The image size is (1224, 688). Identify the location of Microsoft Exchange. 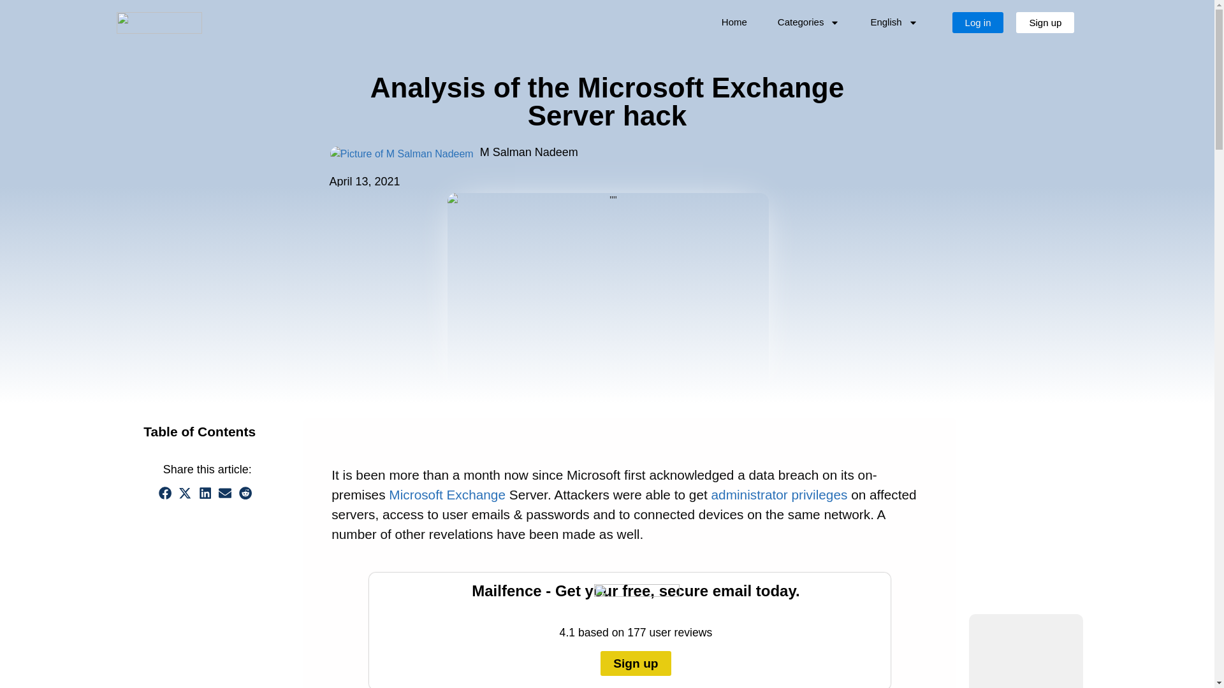
(447, 494).